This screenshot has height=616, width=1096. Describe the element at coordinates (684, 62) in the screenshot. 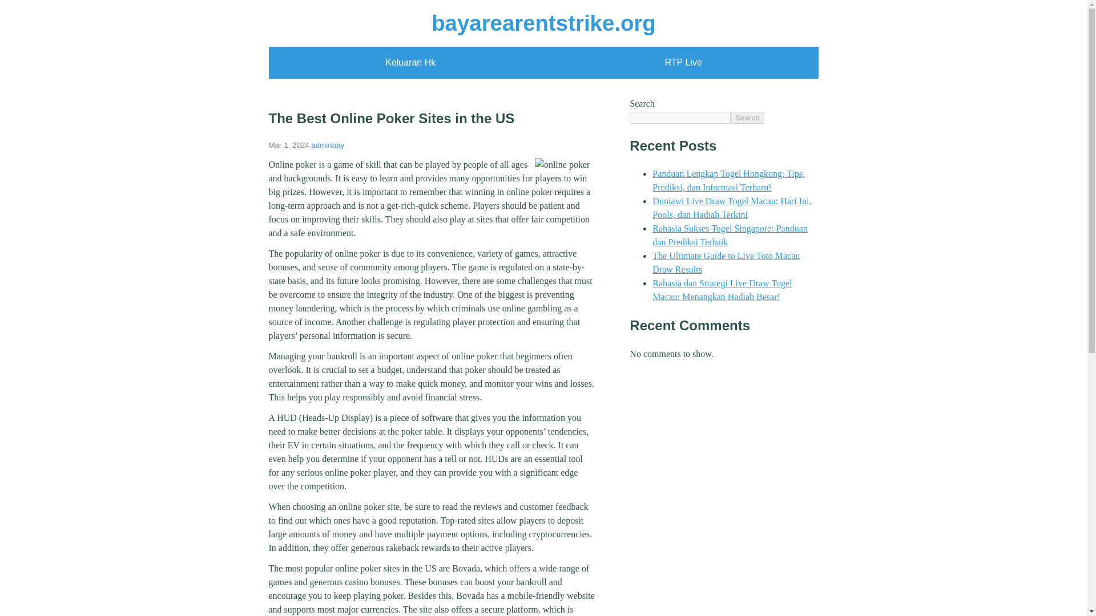

I see `RTP Live` at that location.